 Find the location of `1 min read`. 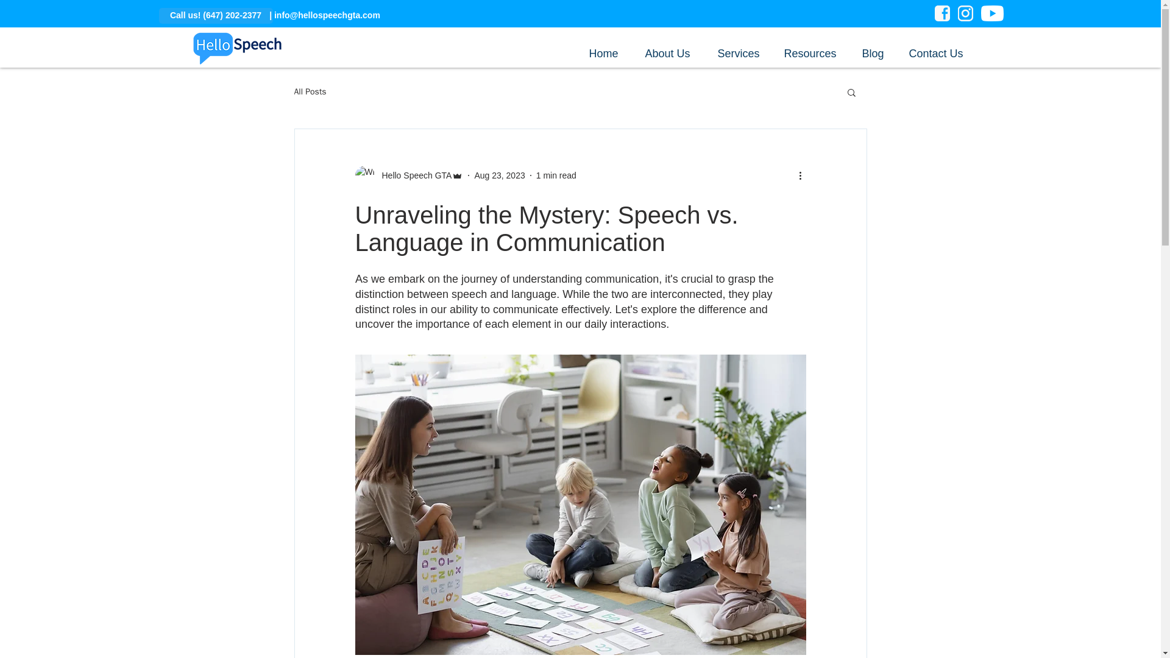

1 min read is located at coordinates (556, 175).